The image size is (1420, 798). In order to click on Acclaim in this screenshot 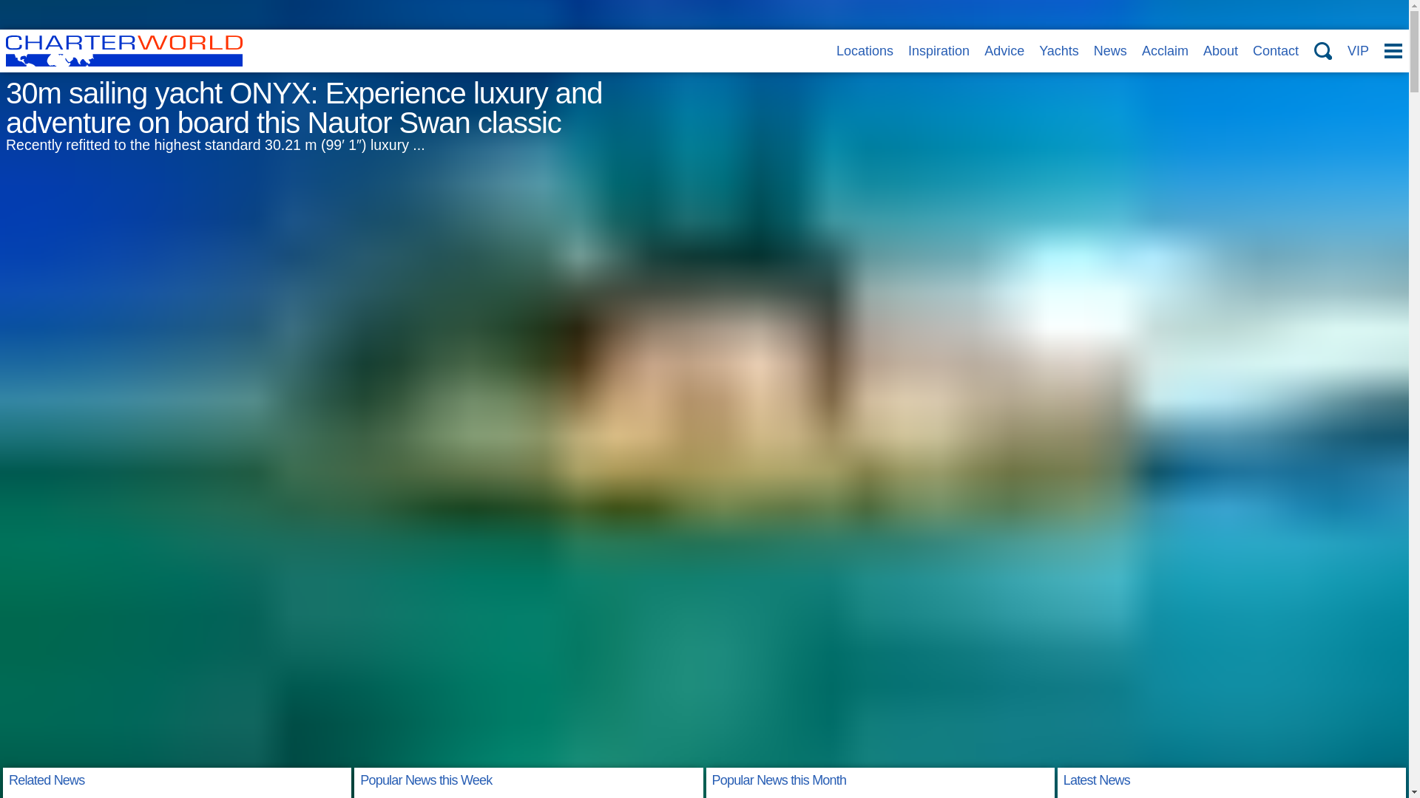, I will do `click(1165, 50)`.